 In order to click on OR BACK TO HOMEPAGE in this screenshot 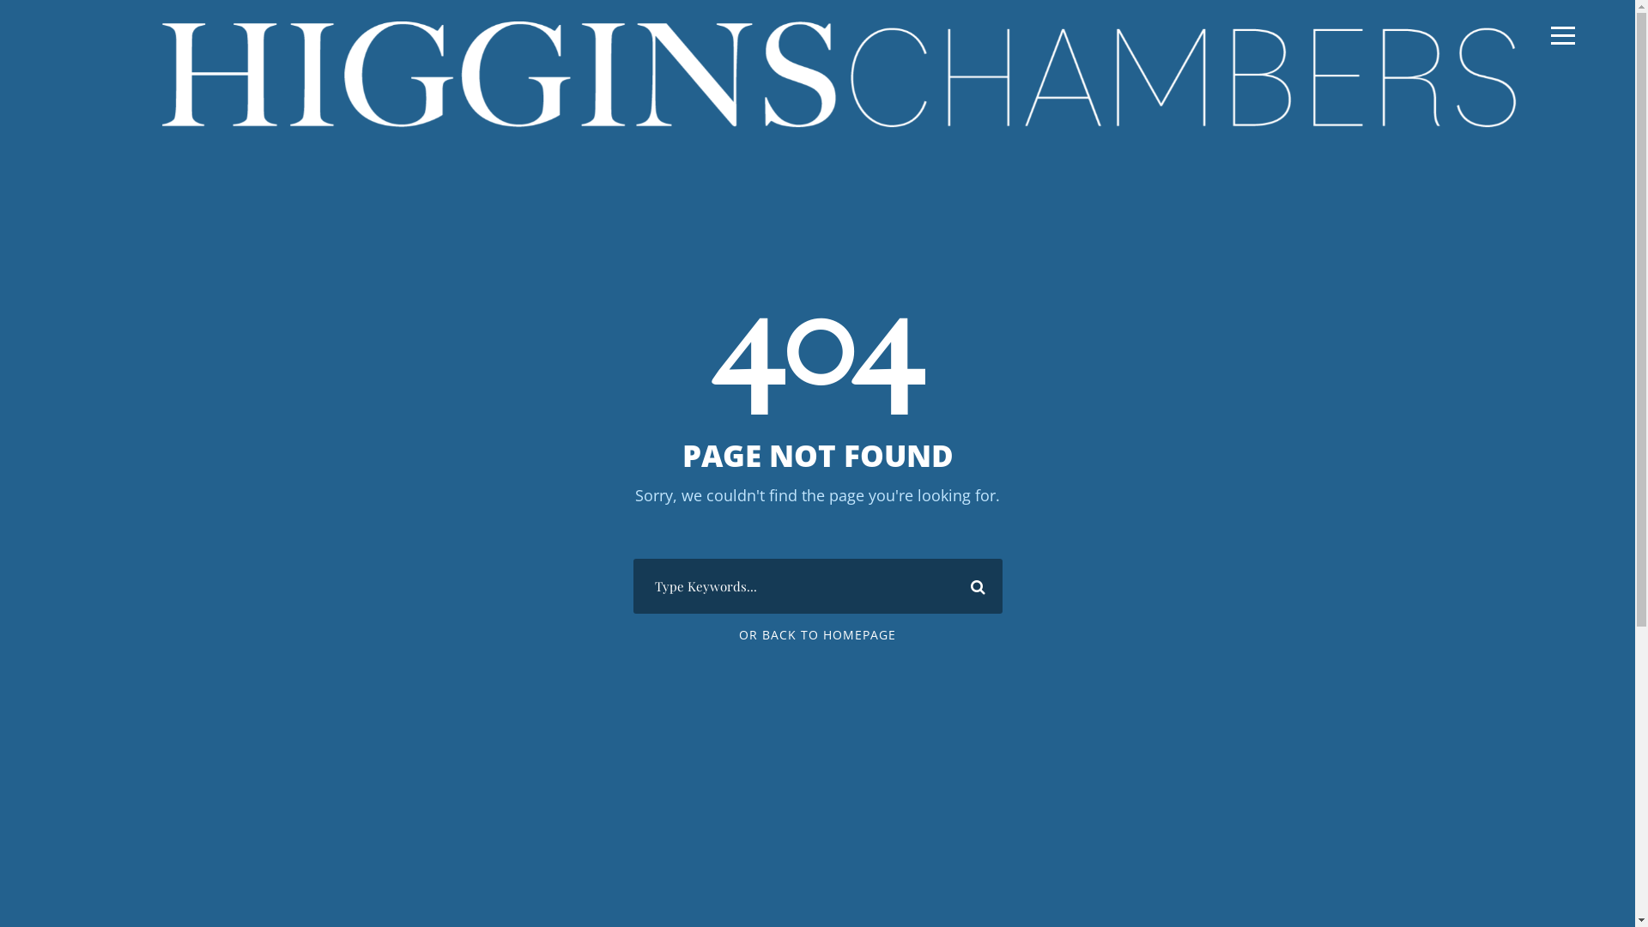, I will do `click(817, 635)`.